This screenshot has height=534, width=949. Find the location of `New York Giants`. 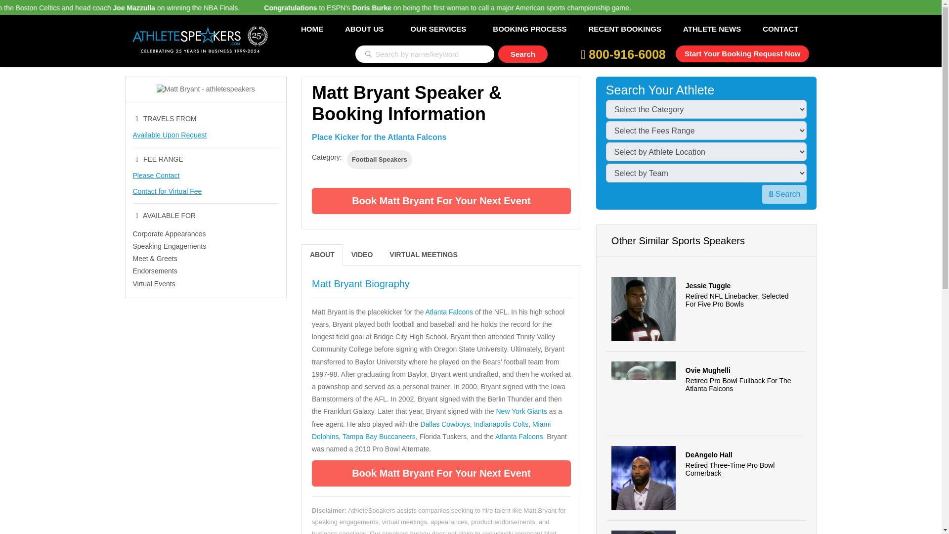

New York Giants is located at coordinates (521, 411).